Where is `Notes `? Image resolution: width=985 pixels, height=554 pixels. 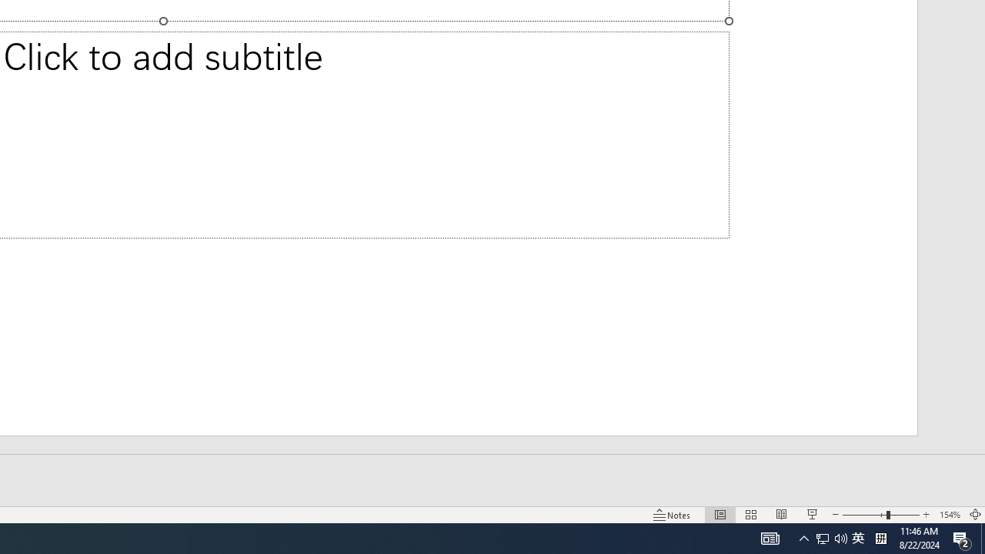 Notes  is located at coordinates (673, 514).